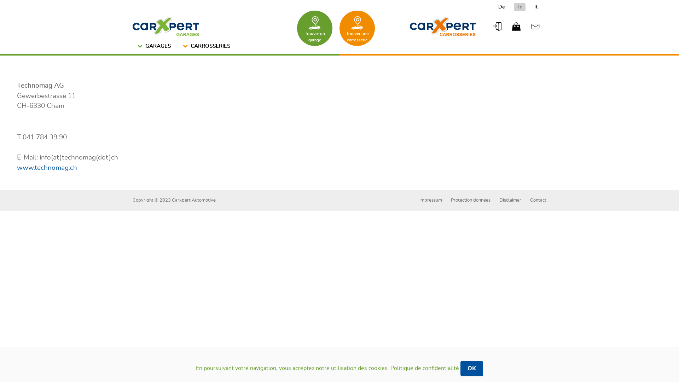 This screenshot has height=382, width=679. I want to click on GARAGES, so click(155, 47).